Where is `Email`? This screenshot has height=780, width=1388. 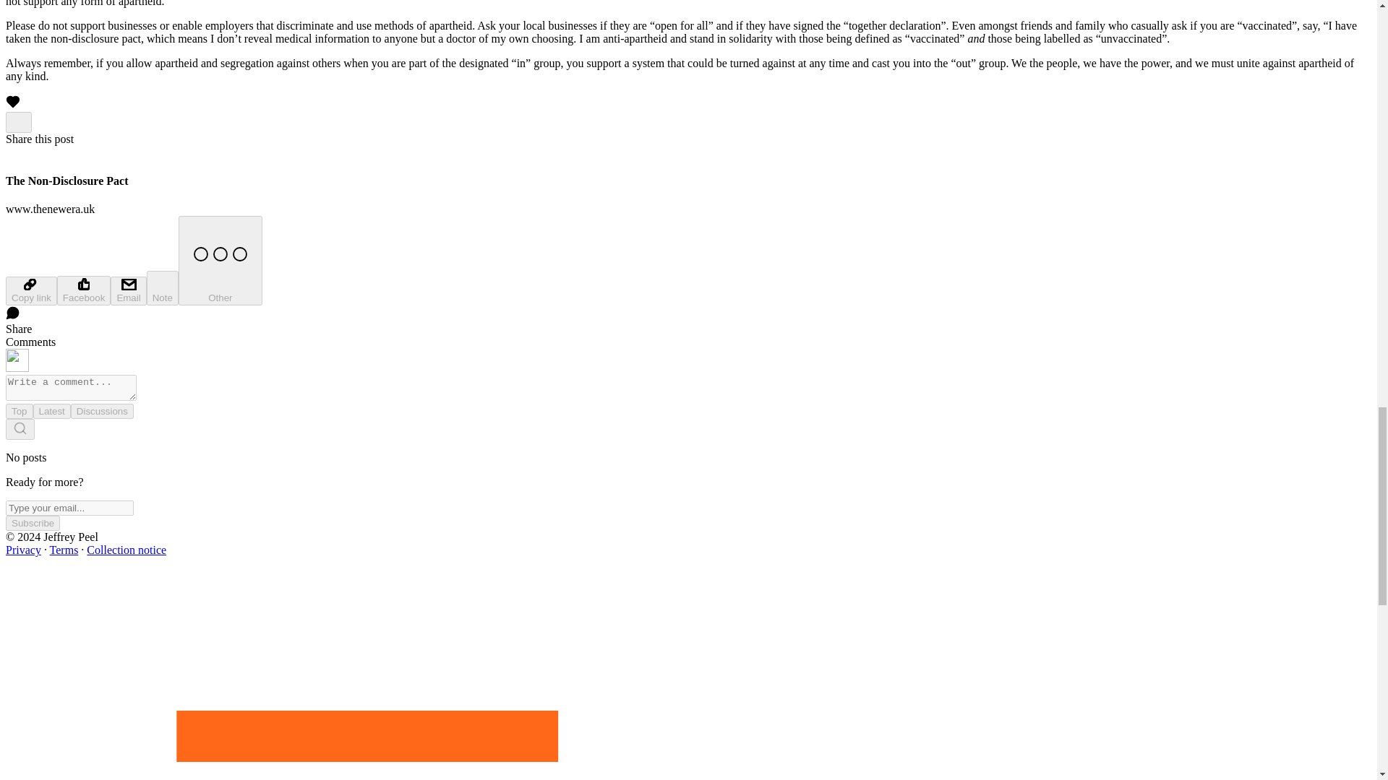
Email is located at coordinates (128, 291).